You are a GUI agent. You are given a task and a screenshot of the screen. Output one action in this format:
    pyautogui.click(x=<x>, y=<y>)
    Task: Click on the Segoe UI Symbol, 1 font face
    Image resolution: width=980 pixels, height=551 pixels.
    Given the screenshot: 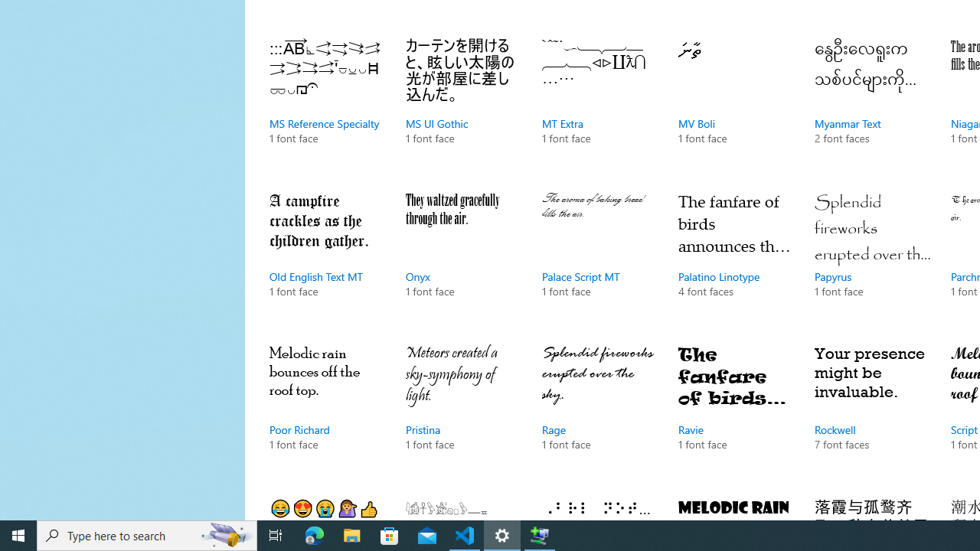 What is the action you would take?
    pyautogui.click(x=599, y=505)
    